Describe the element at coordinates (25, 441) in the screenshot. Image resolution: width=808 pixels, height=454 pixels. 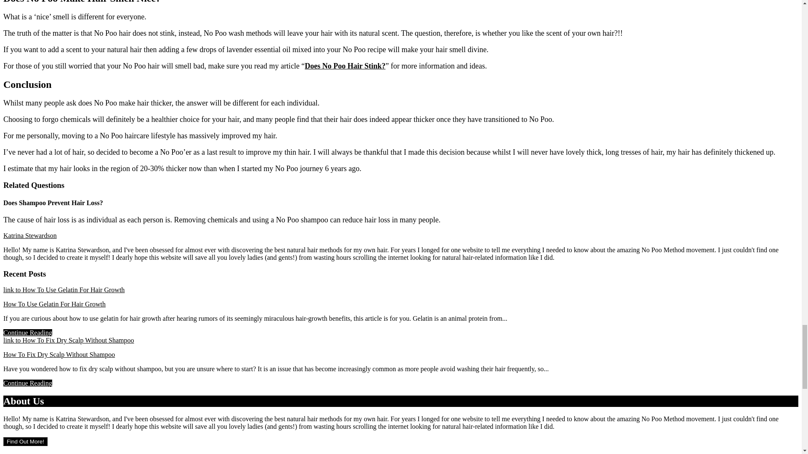
I see `Find Out More!` at that location.